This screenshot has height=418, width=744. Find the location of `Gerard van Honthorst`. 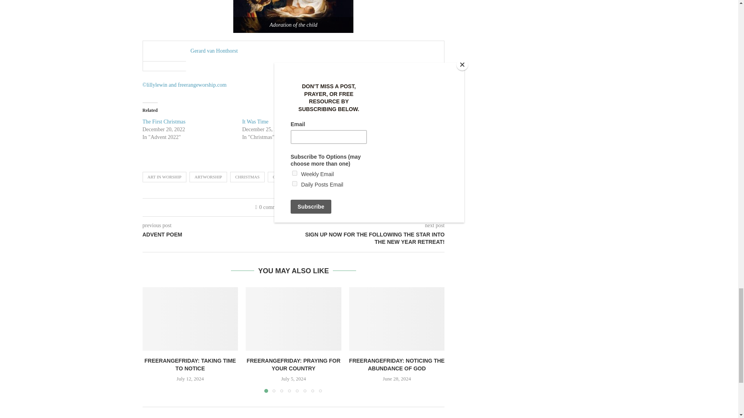

Gerard van Honthorst is located at coordinates (214, 51).